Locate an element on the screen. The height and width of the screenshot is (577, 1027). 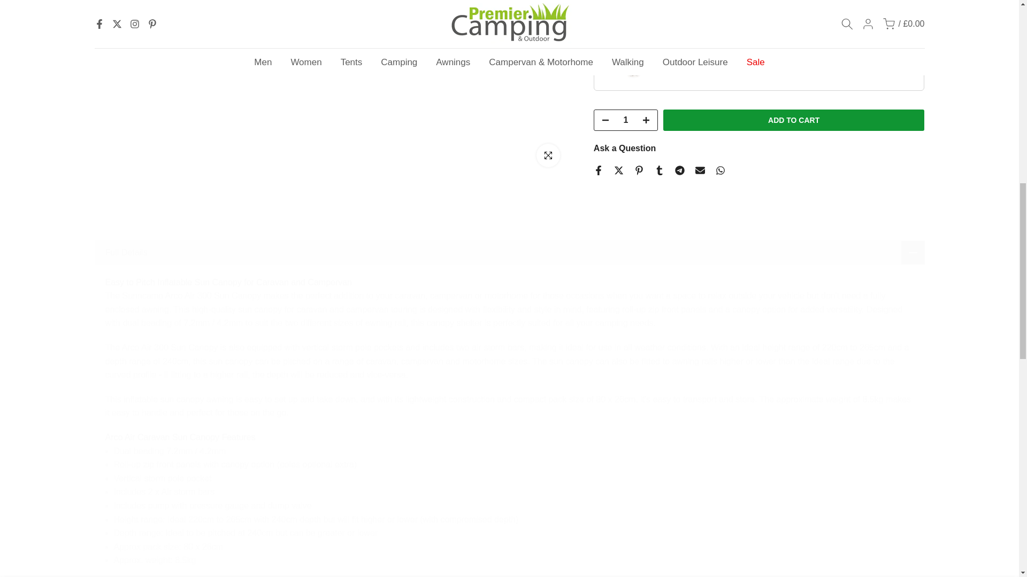
Share on Tumblr is located at coordinates (660, 170).